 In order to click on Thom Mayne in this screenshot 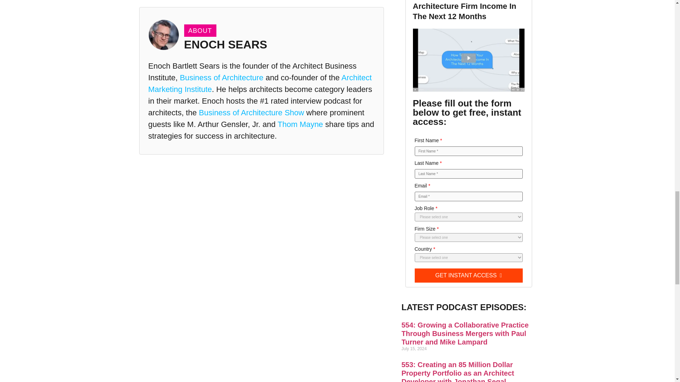, I will do `click(300, 124)`.